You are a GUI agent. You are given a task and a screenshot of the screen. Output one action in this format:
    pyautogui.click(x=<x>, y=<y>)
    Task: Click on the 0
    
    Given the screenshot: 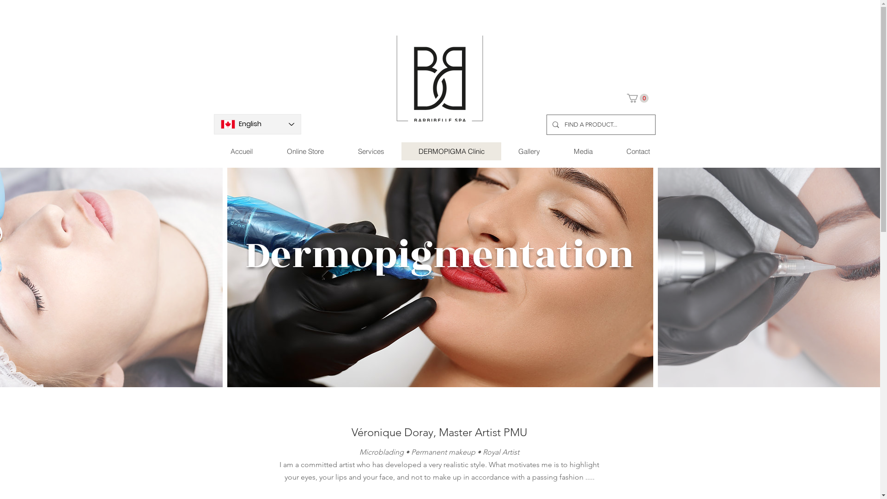 What is the action you would take?
    pyautogui.click(x=638, y=98)
    